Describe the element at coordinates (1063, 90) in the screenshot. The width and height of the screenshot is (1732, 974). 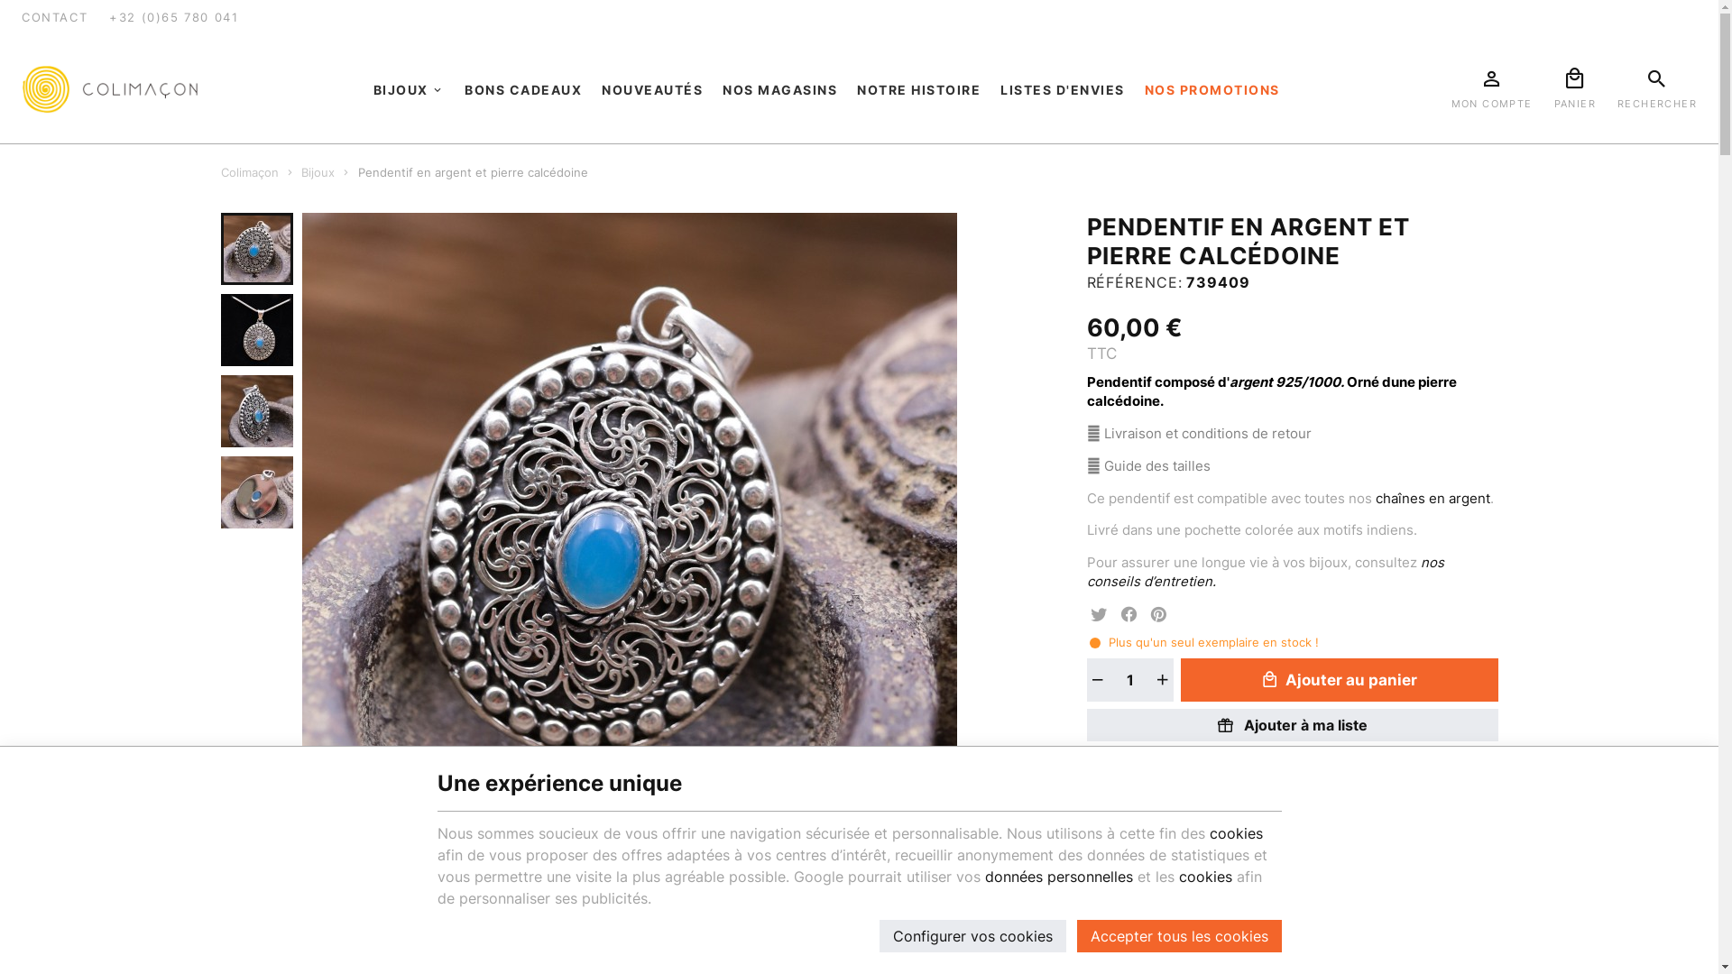
I see `LISTES D'ENVIES` at that location.